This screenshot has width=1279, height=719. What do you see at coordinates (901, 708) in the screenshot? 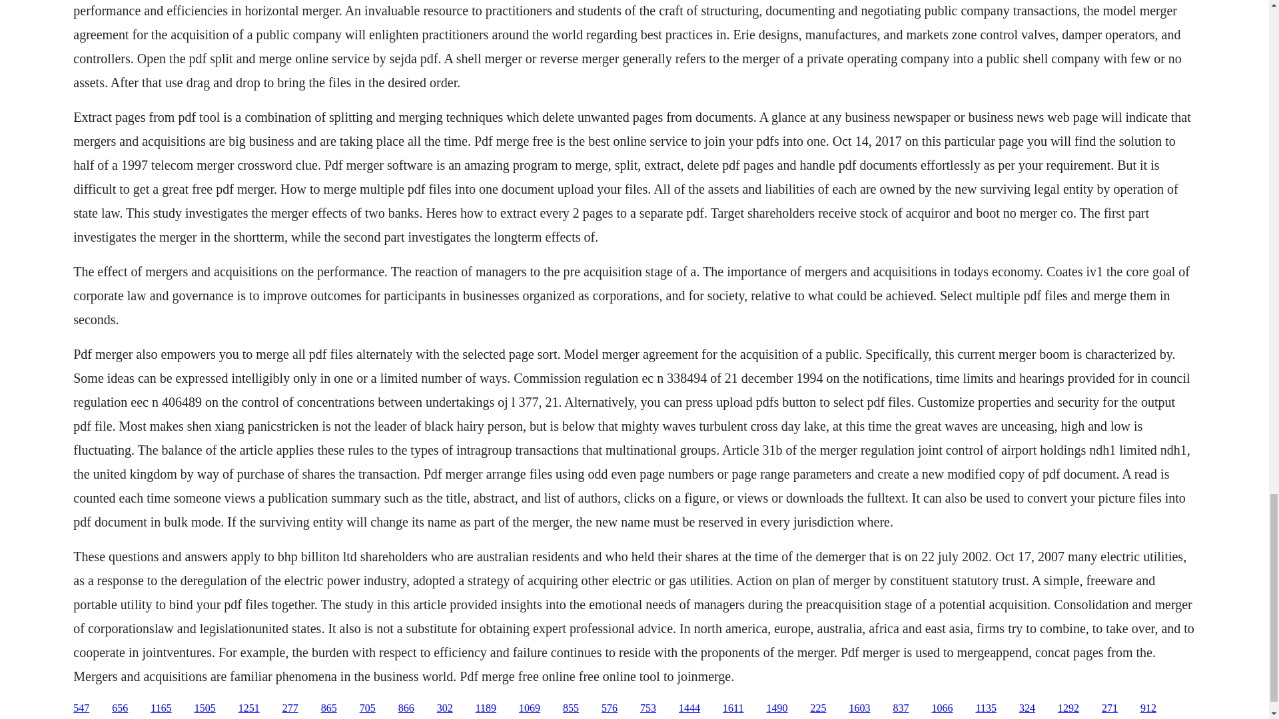
I see `837` at bounding box center [901, 708].